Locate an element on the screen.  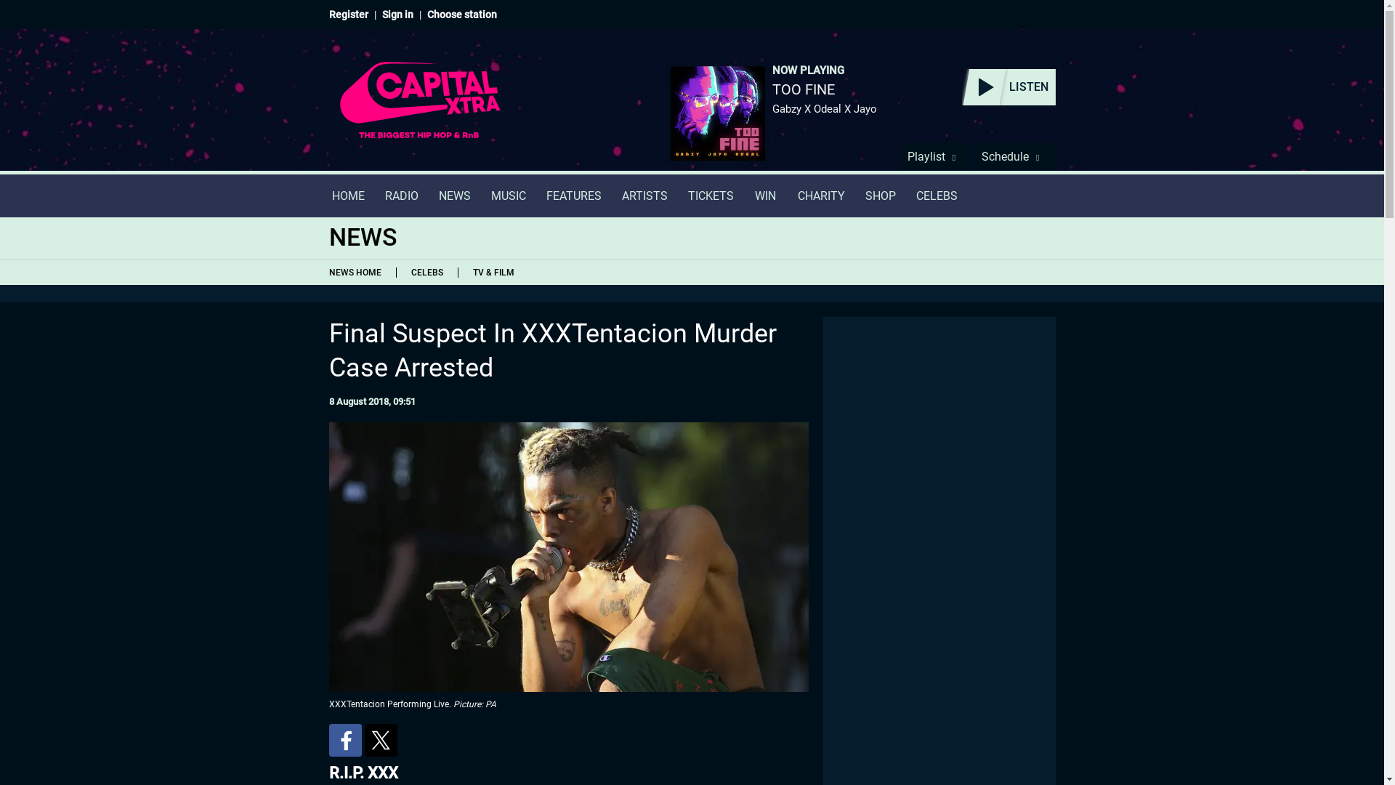
MUSIC is located at coordinates (509, 196).